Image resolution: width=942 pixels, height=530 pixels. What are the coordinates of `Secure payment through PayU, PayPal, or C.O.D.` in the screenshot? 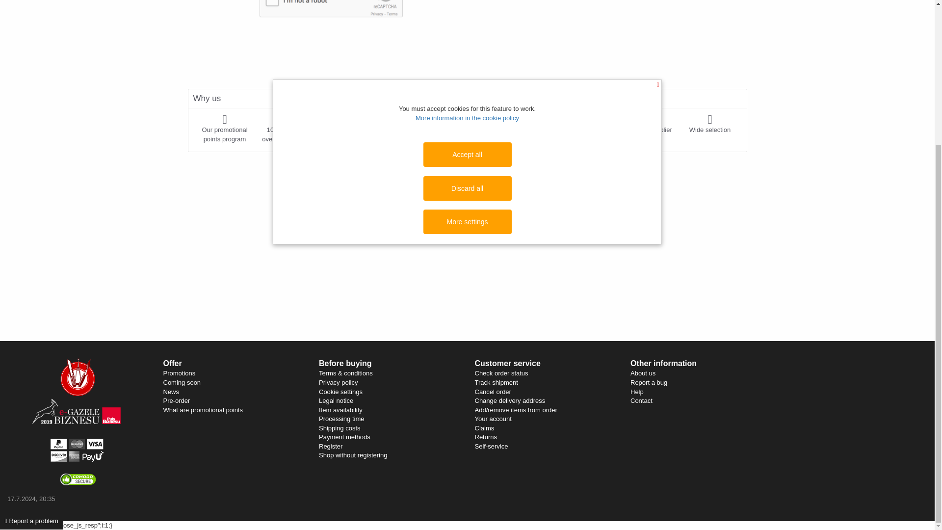 It's located at (406, 129).